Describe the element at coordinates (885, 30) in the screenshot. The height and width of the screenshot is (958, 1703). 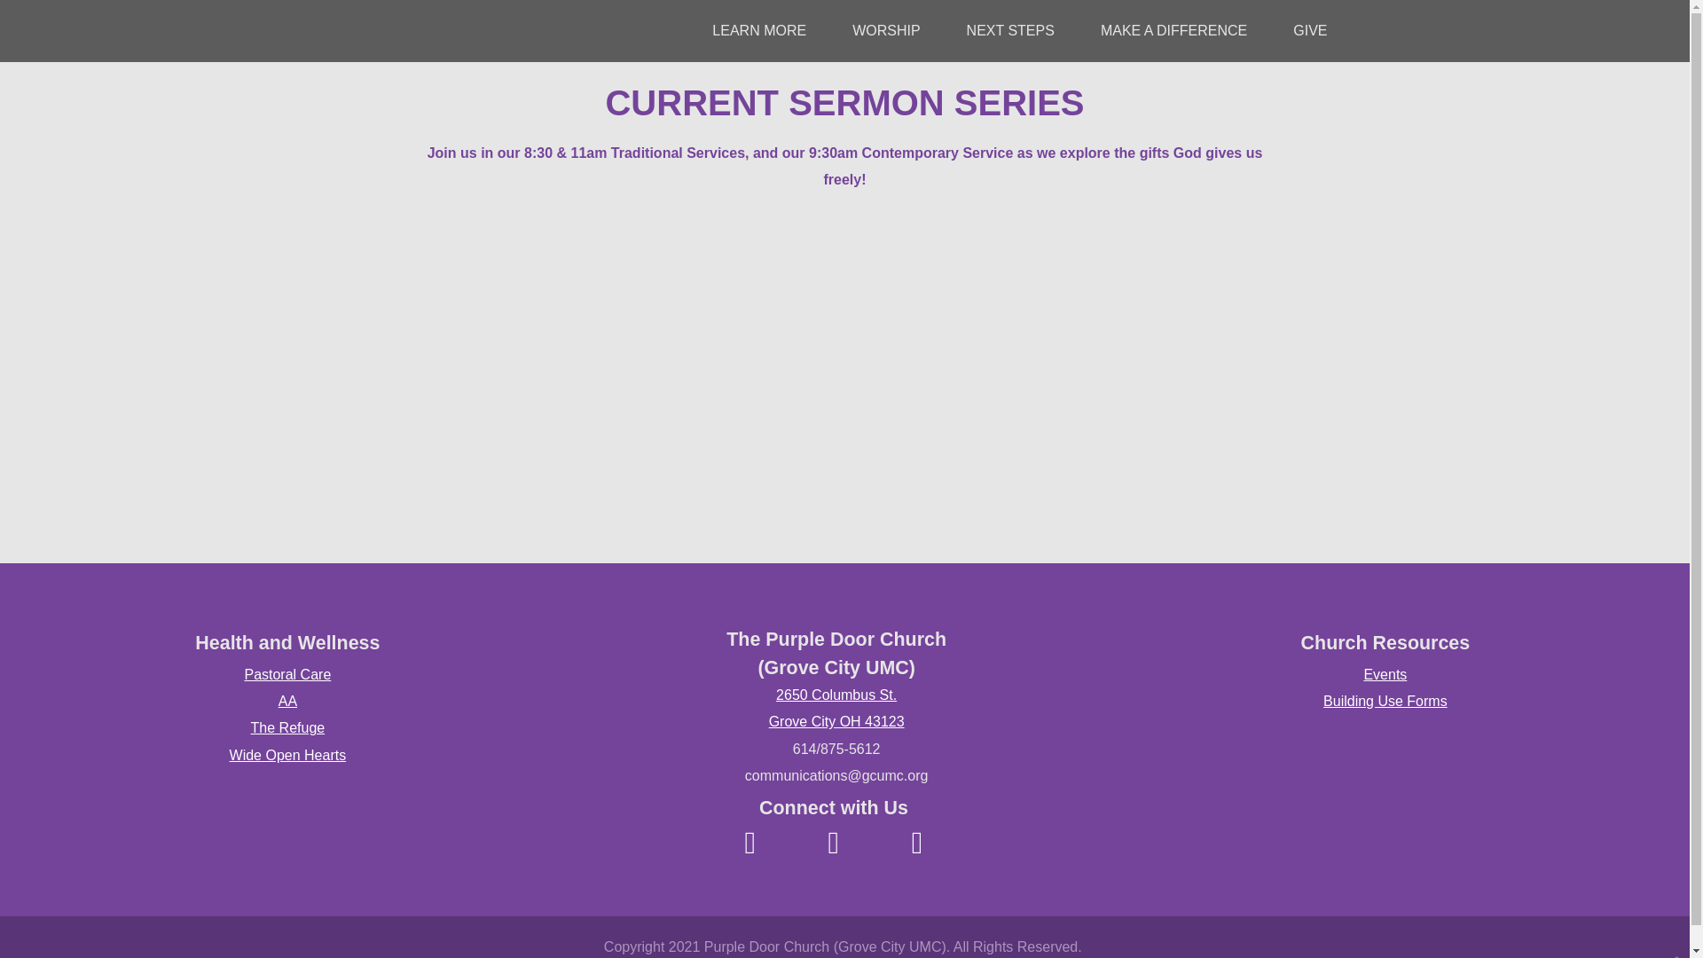
I see `WORSHIP` at that location.